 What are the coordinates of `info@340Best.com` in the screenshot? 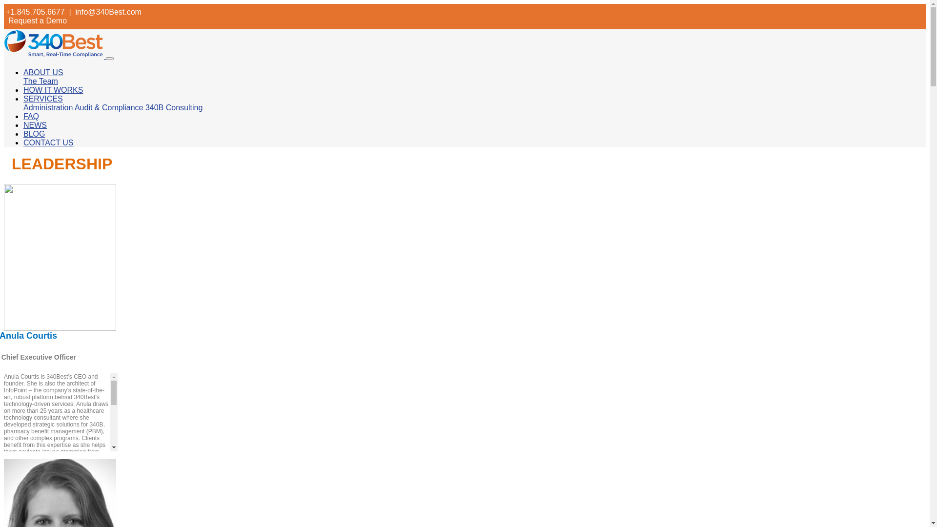 It's located at (108, 12).